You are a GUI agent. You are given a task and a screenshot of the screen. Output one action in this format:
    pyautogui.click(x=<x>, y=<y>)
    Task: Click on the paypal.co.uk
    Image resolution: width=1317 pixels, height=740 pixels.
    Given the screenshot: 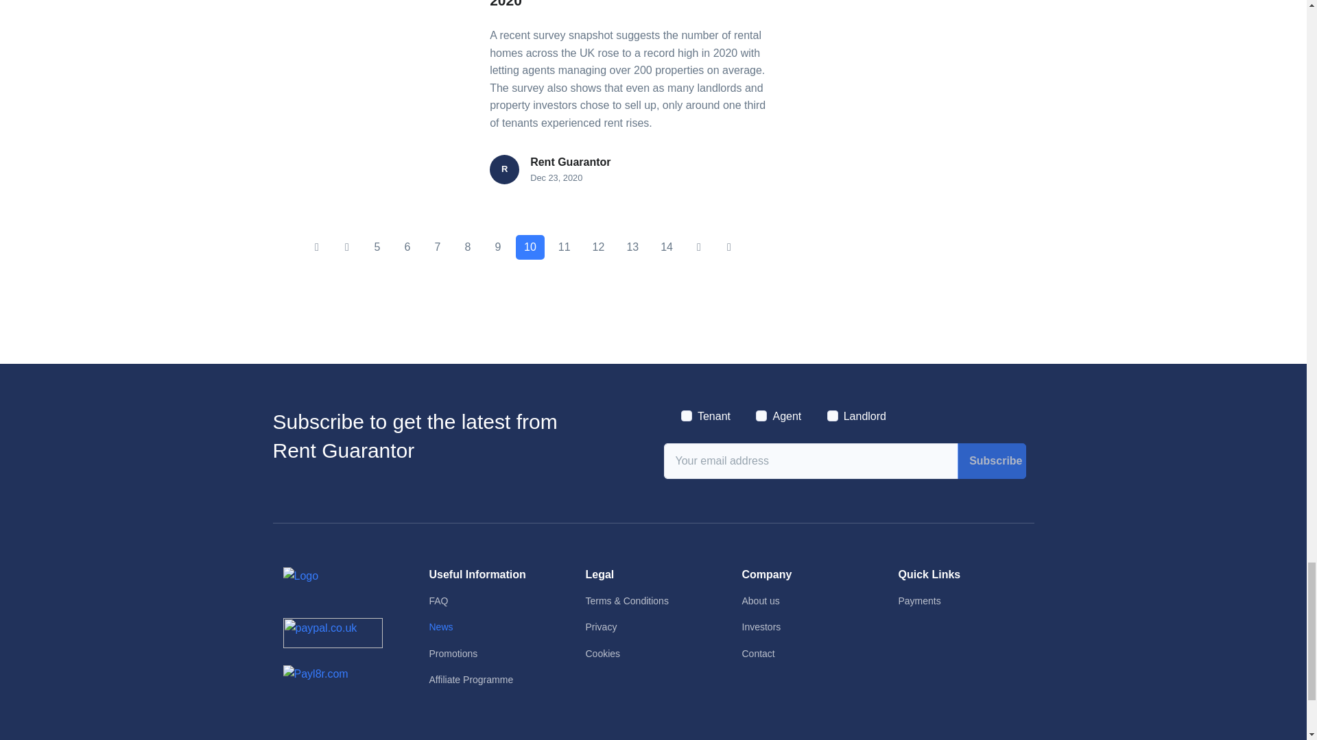 What is the action you would take?
    pyautogui.click(x=332, y=633)
    